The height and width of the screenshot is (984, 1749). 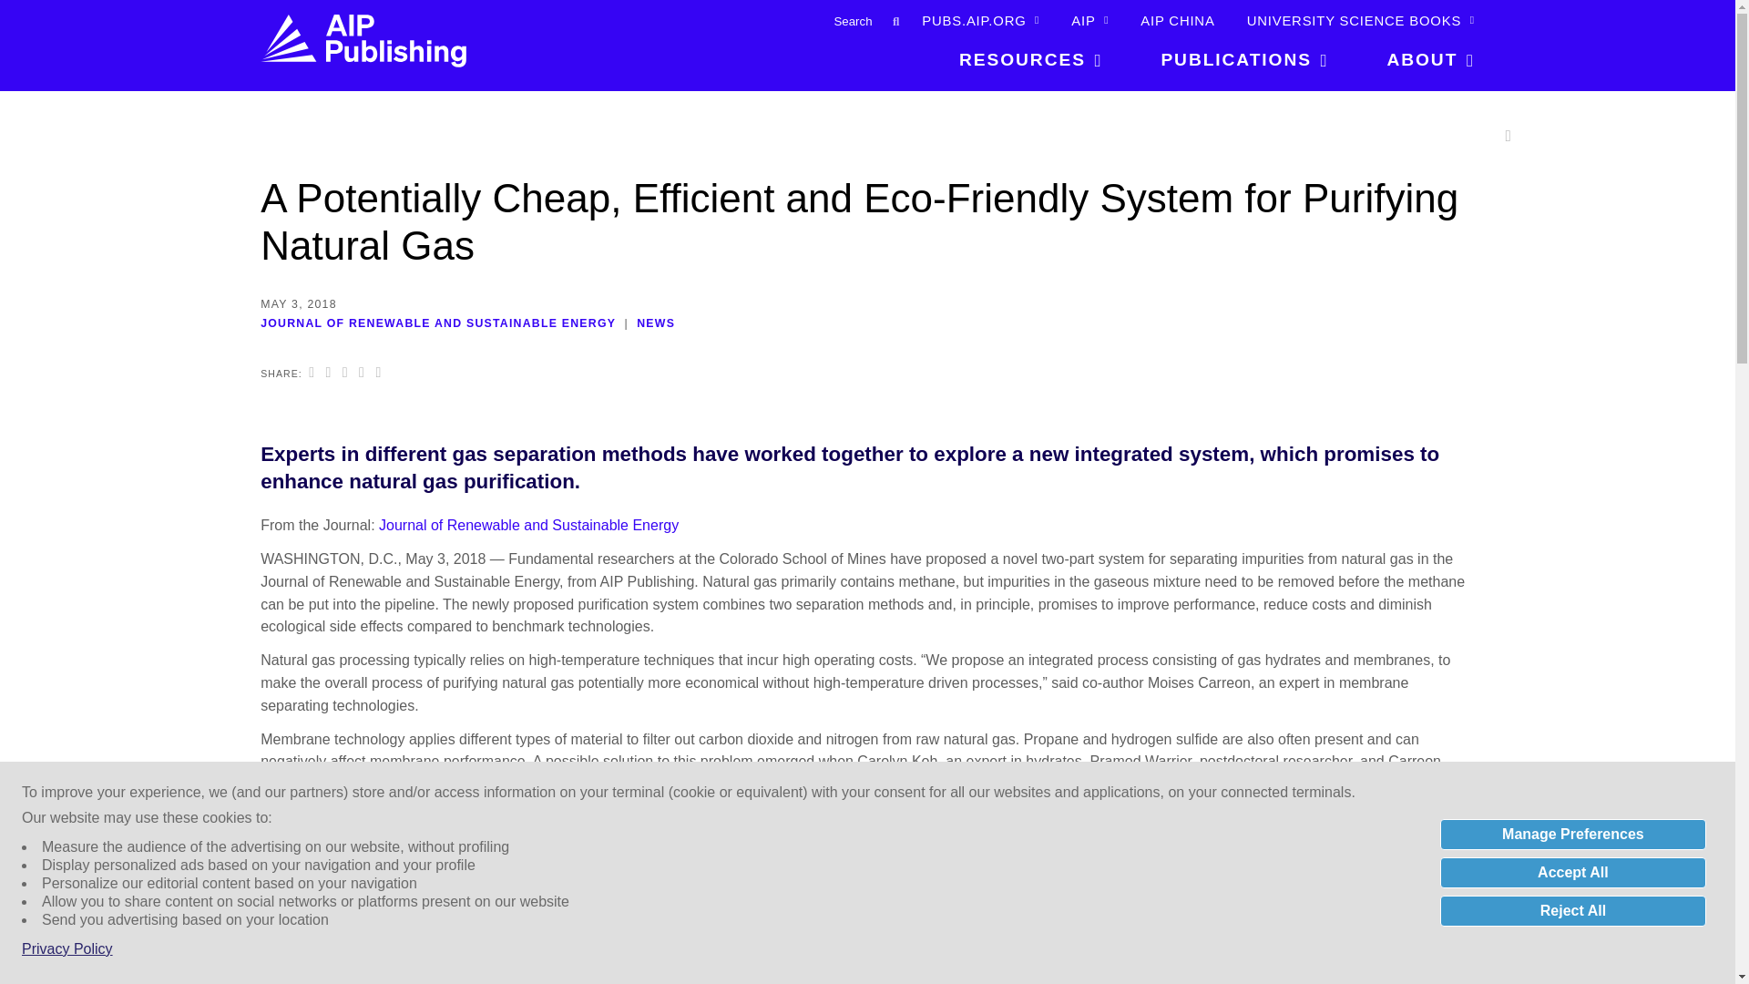 What do you see at coordinates (1572, 911) in the screenshot?
I see `Reject All` at bounding box center [1572, 911].